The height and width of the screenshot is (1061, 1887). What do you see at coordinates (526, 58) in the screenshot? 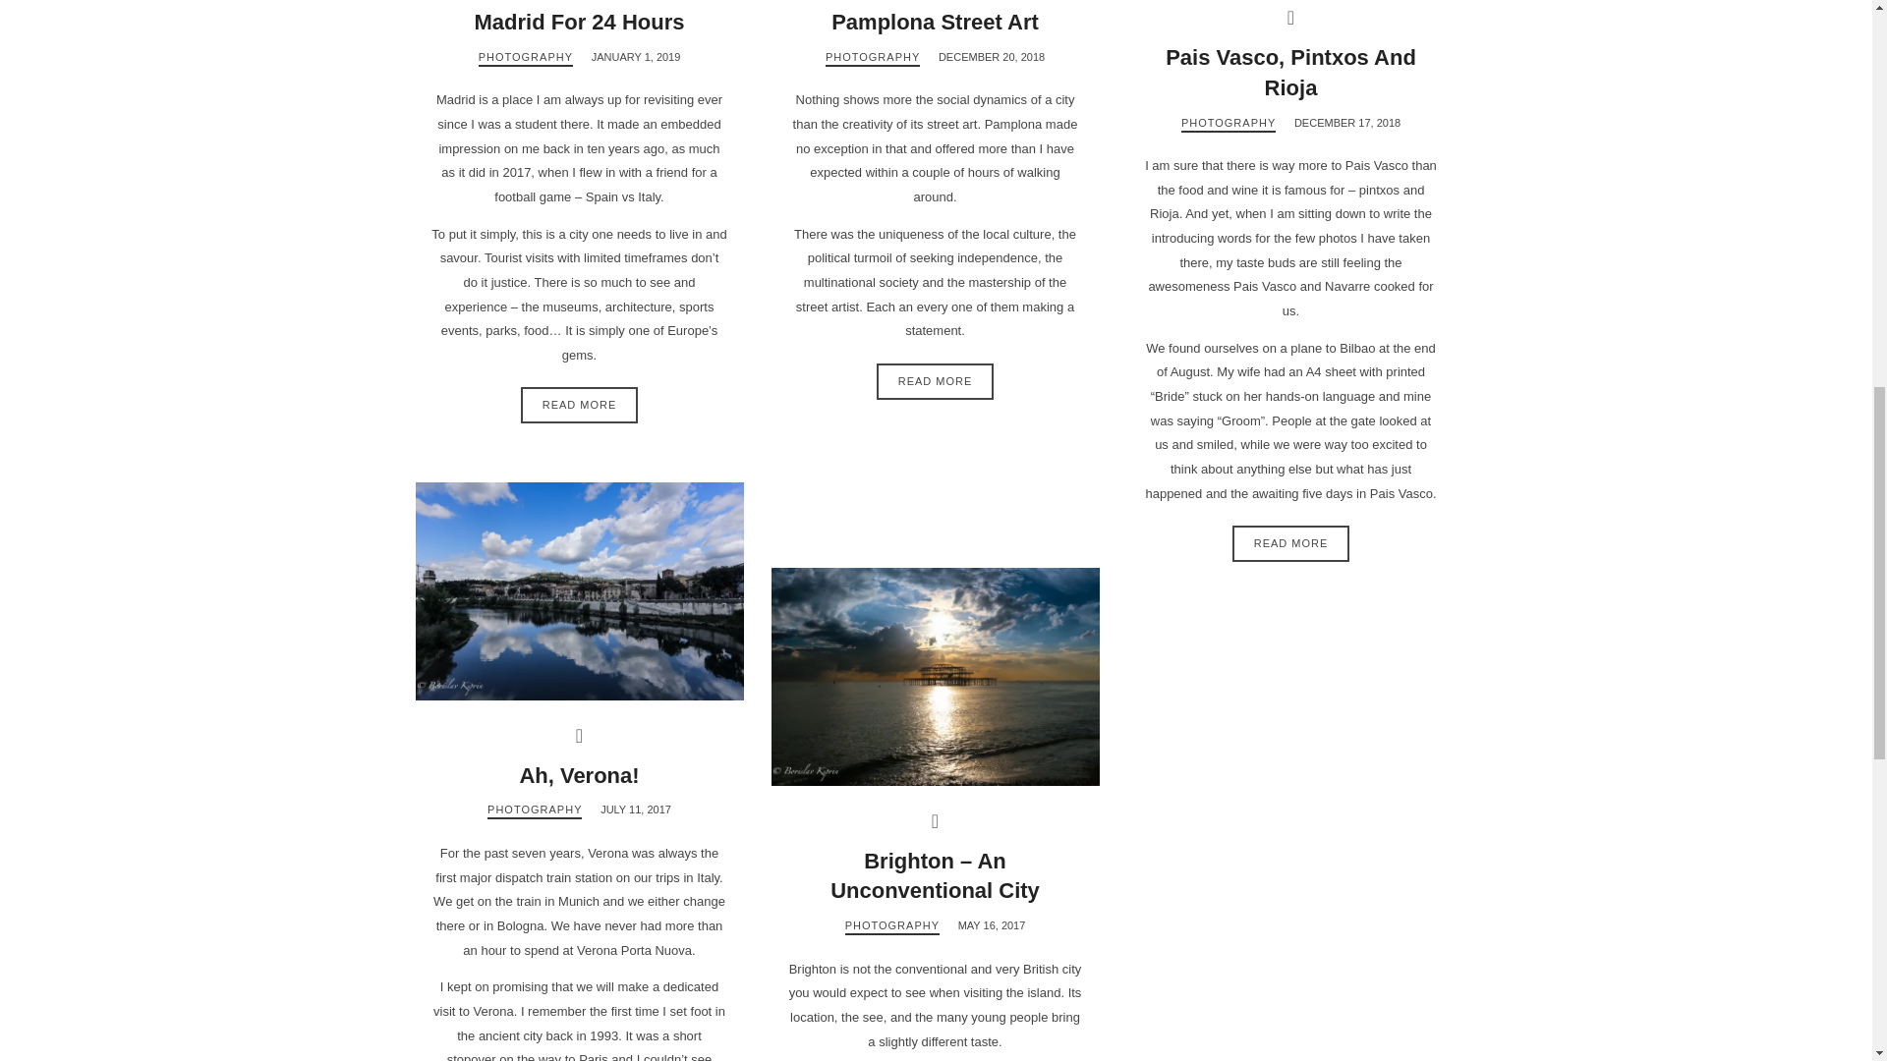
I see `PHOTOGRAPHY` at bounding box center [526, 58].